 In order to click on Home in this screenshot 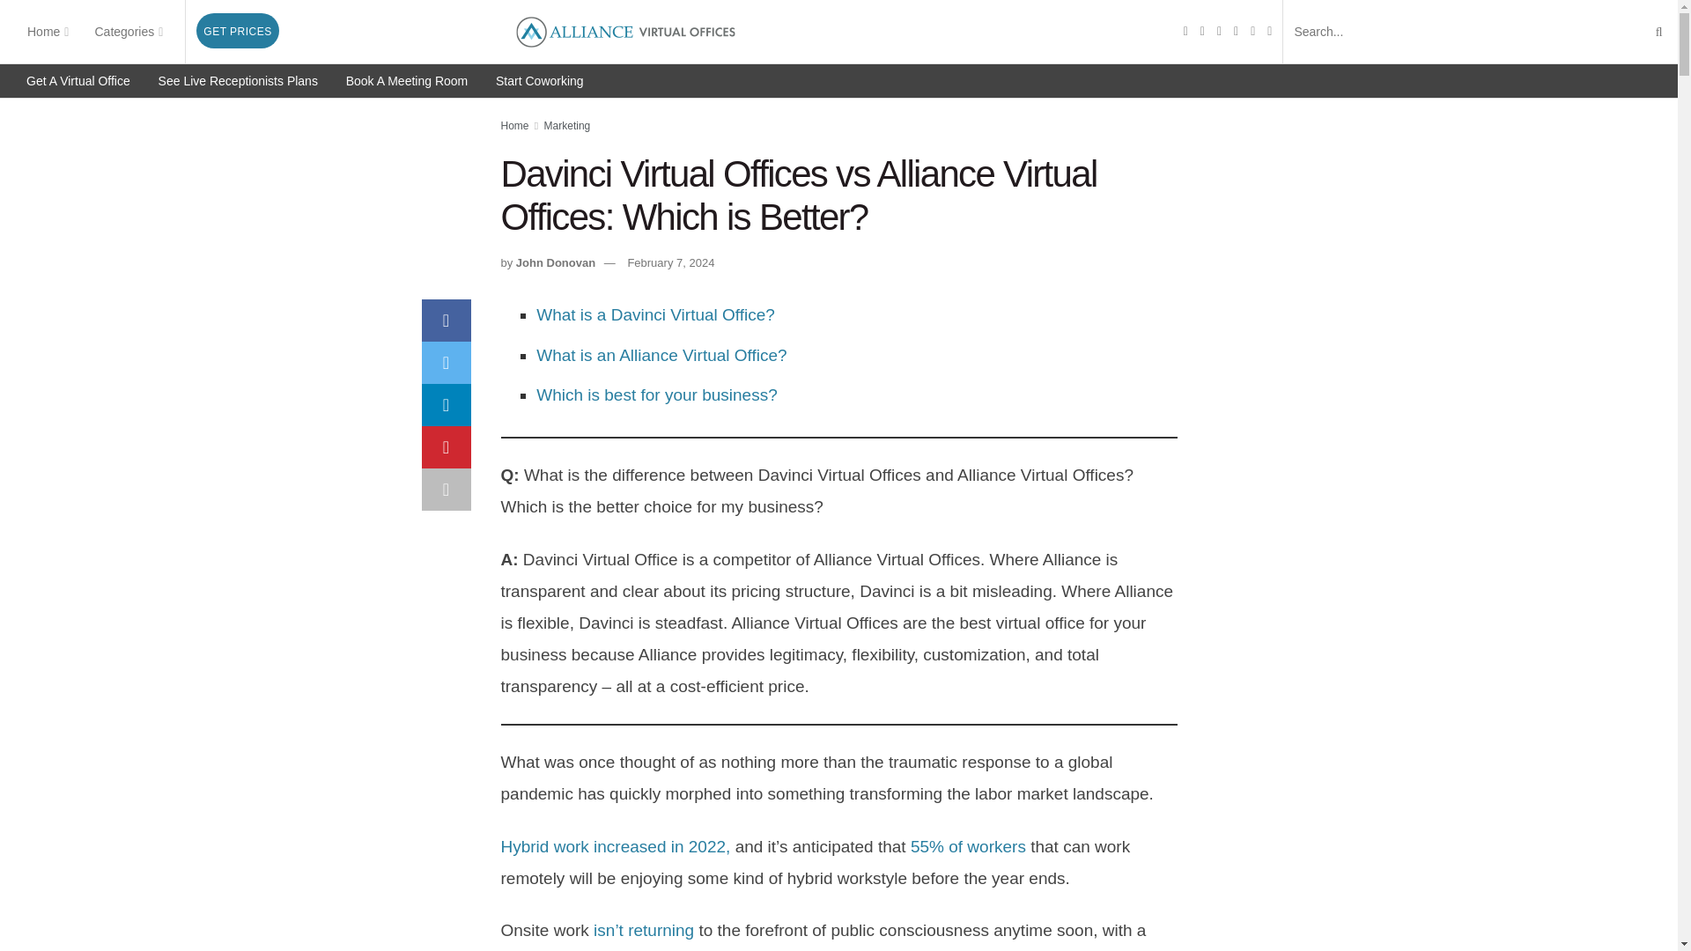, I will do `click(514, 126)`.